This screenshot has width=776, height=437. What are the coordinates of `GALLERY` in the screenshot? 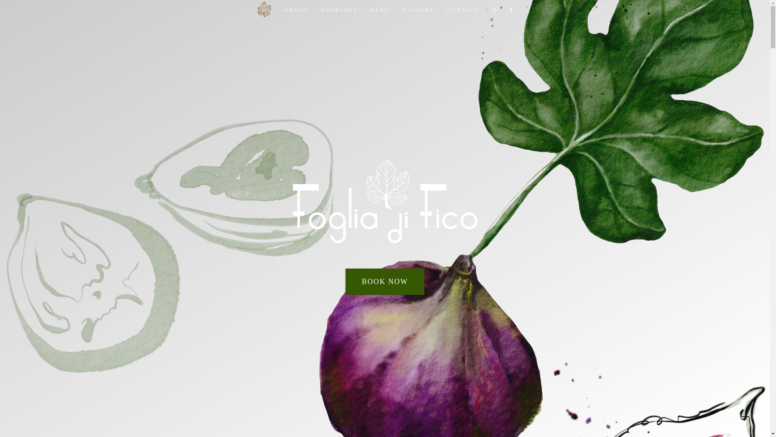 It's located at (418, 10).